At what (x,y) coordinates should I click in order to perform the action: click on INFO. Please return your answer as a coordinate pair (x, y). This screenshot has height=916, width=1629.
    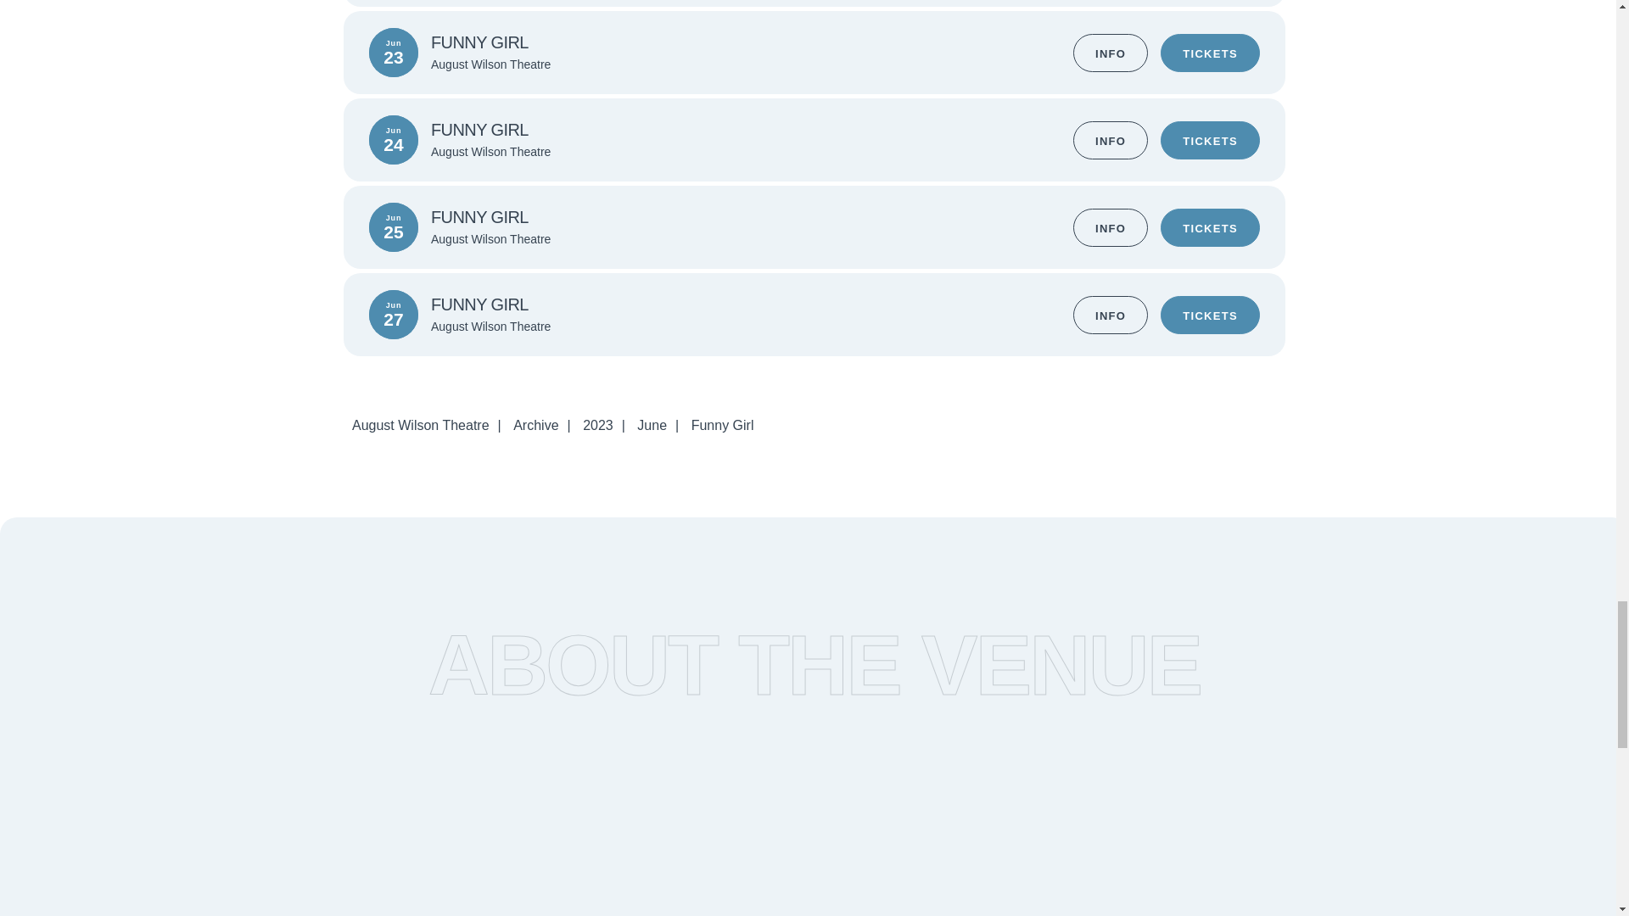
    Looking at the image, I should click on (1111, 139).